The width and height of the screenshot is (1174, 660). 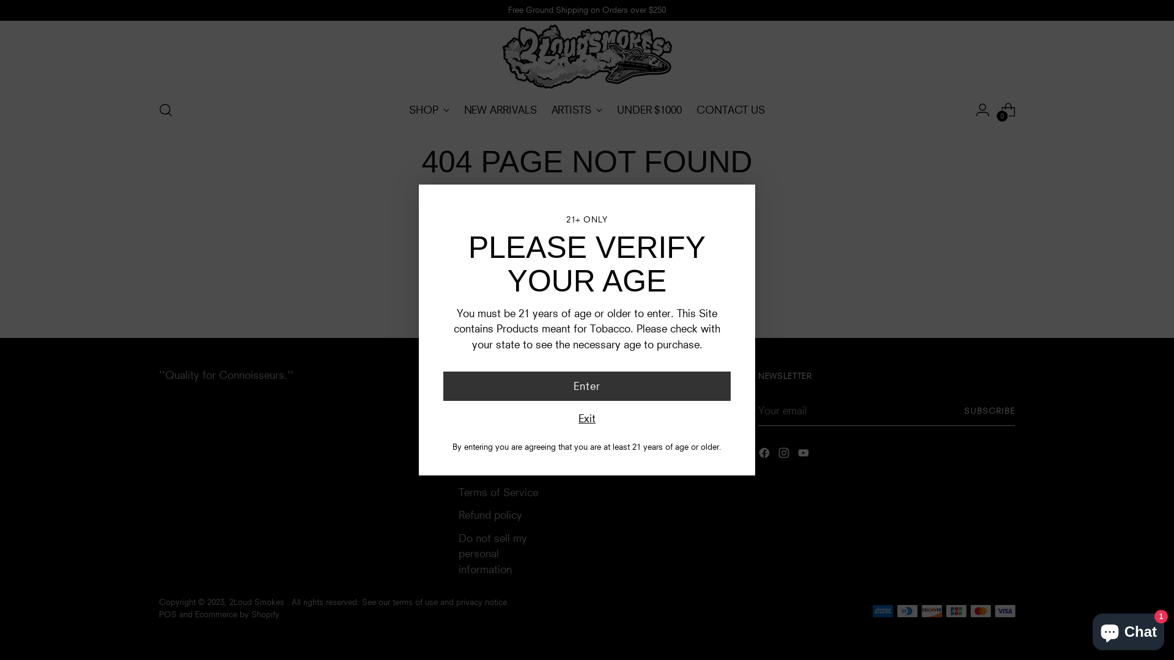 I want to click on Blog, so click(x=597, y=401).